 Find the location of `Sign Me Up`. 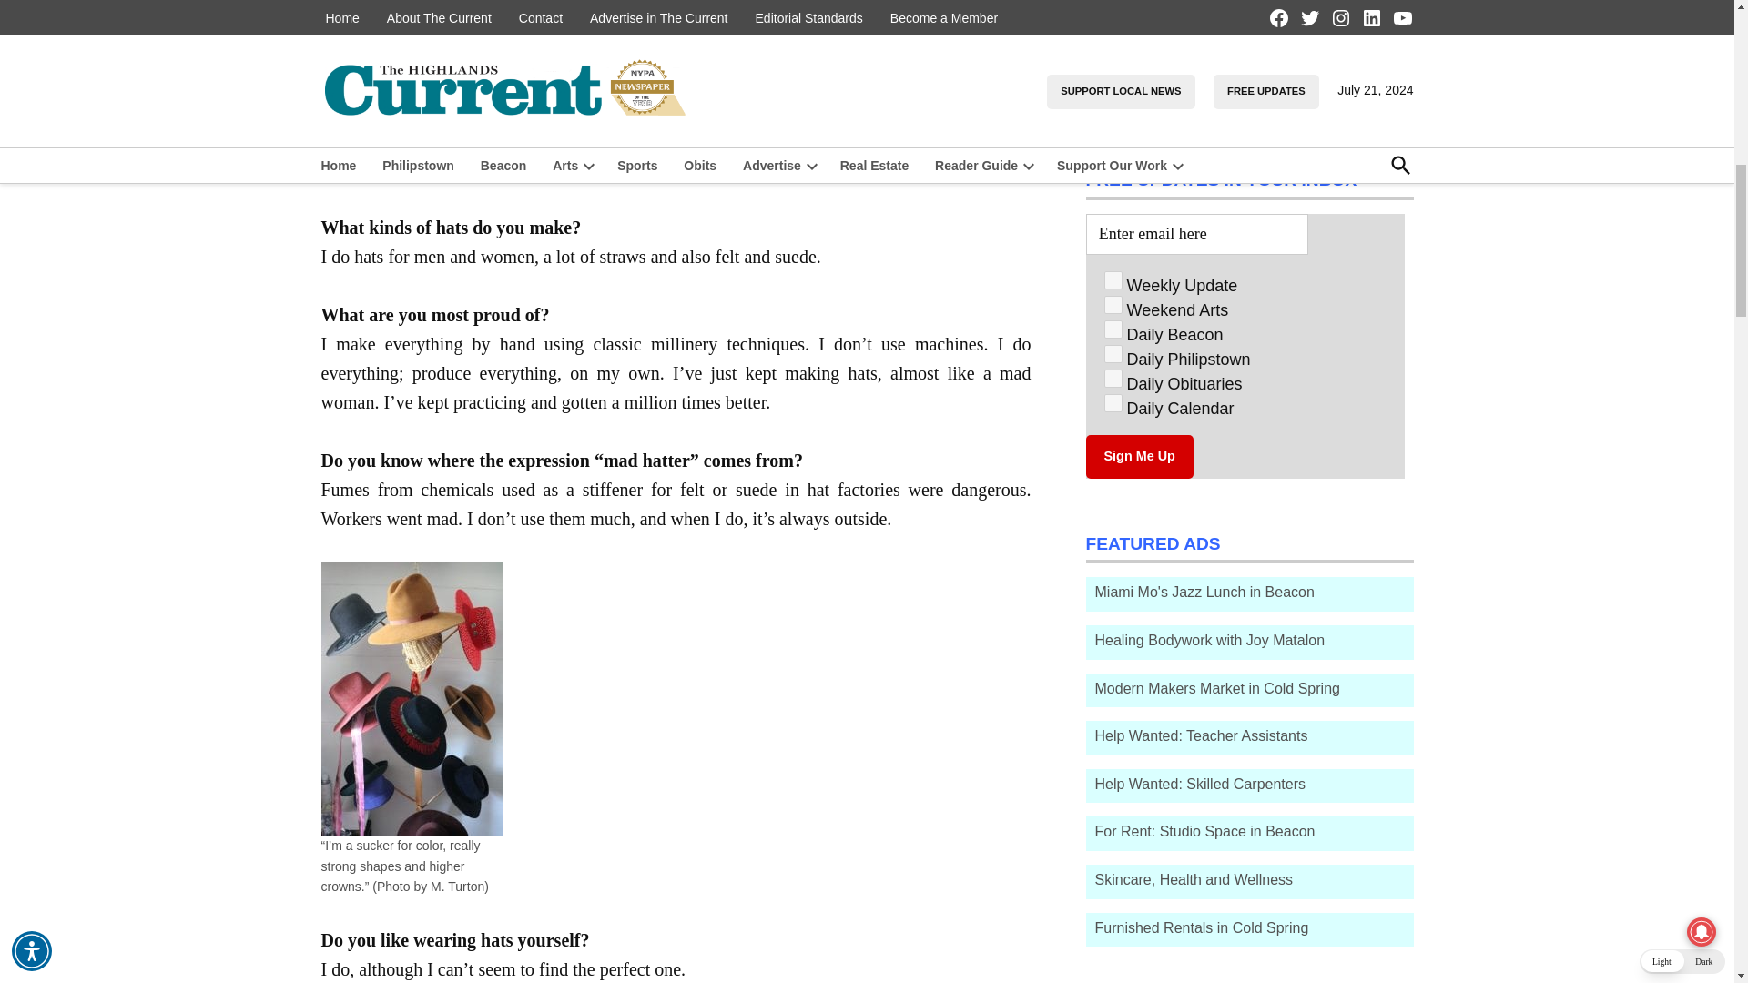

Sign Me Up is located at coordinates (1138, 457).